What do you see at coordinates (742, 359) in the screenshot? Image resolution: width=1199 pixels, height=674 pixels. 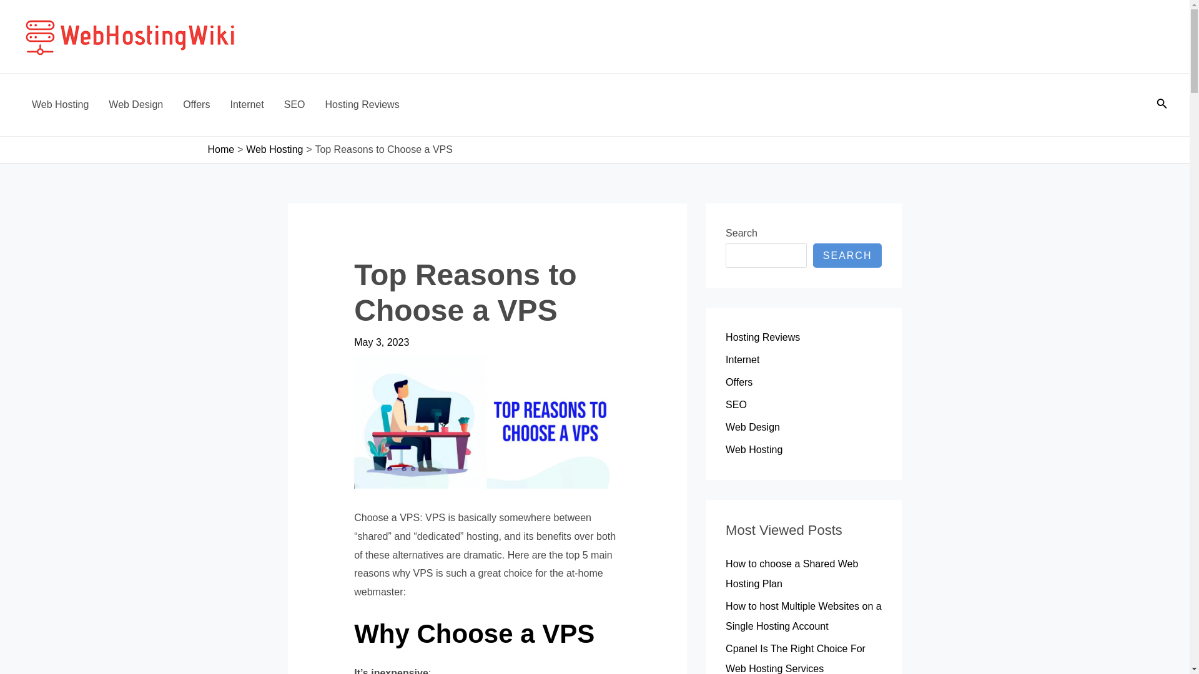 I see `Internet` at bounding box center [742, 359].